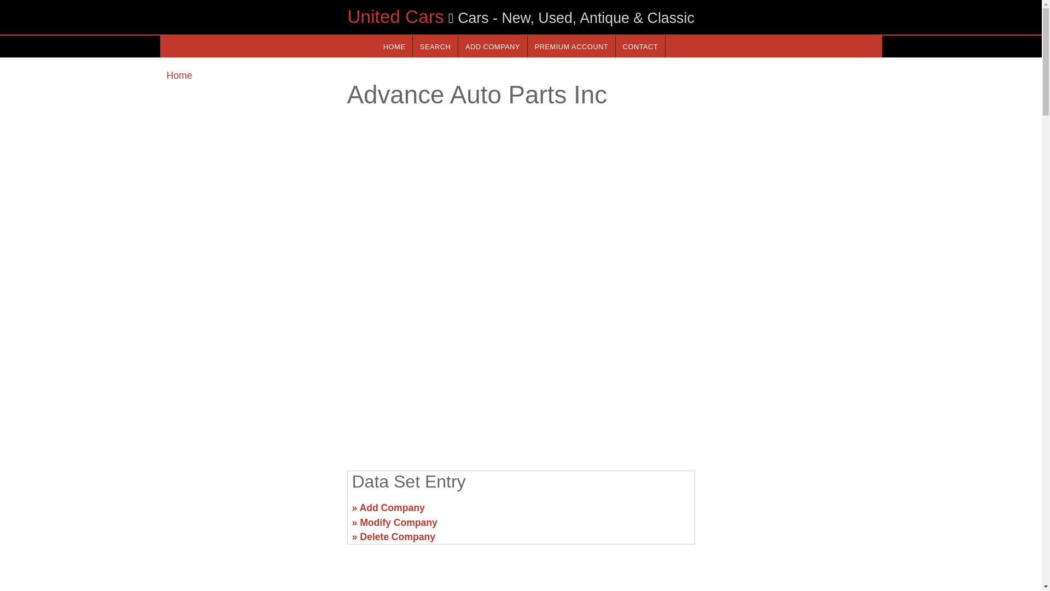  I want to click on Add a new company, so click(492, 46).